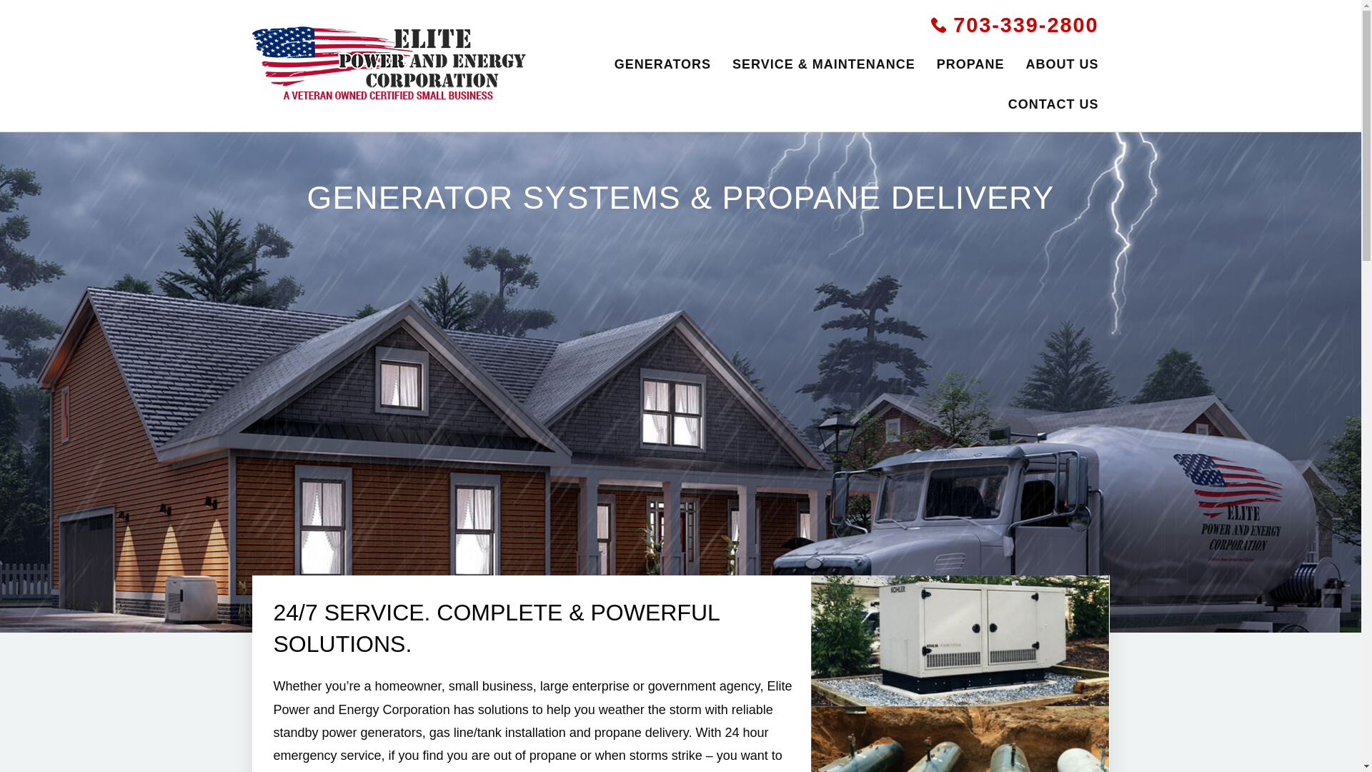  I want to click on Call us, so click(1014, 26).